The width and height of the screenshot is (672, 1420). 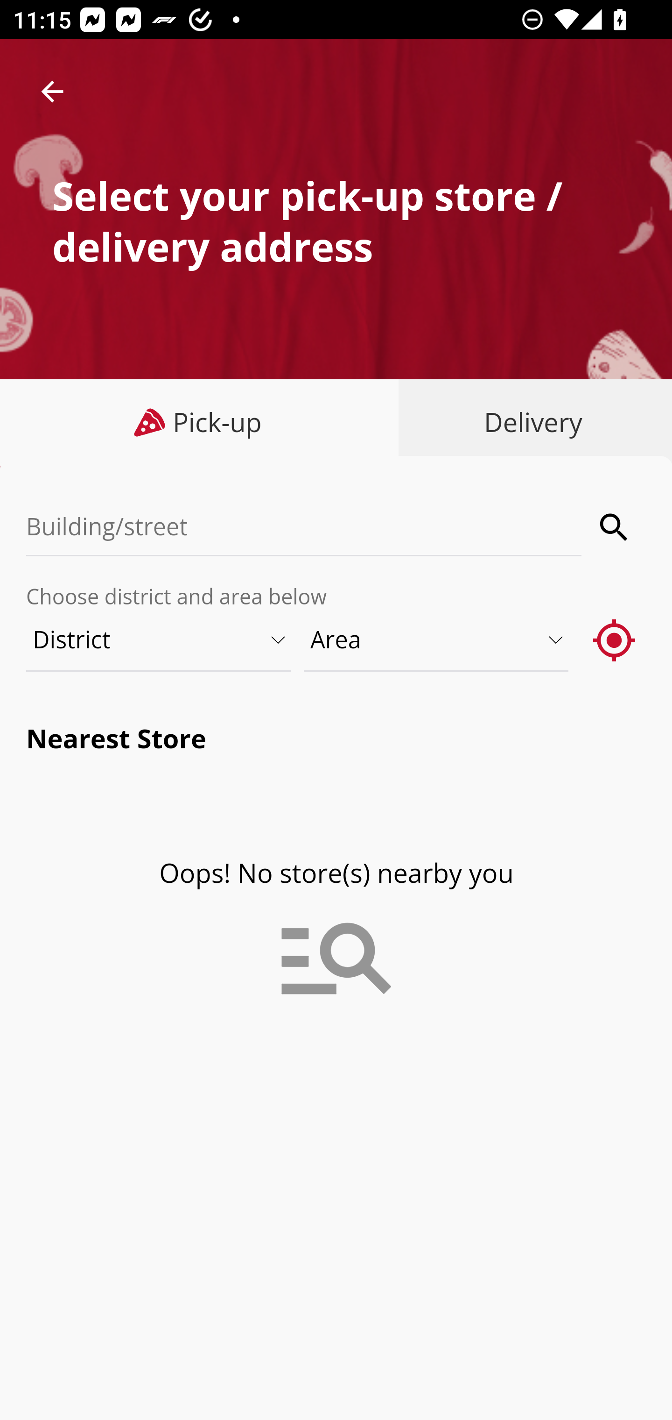 I want to click on Delivery, so click(x=529, y=422).